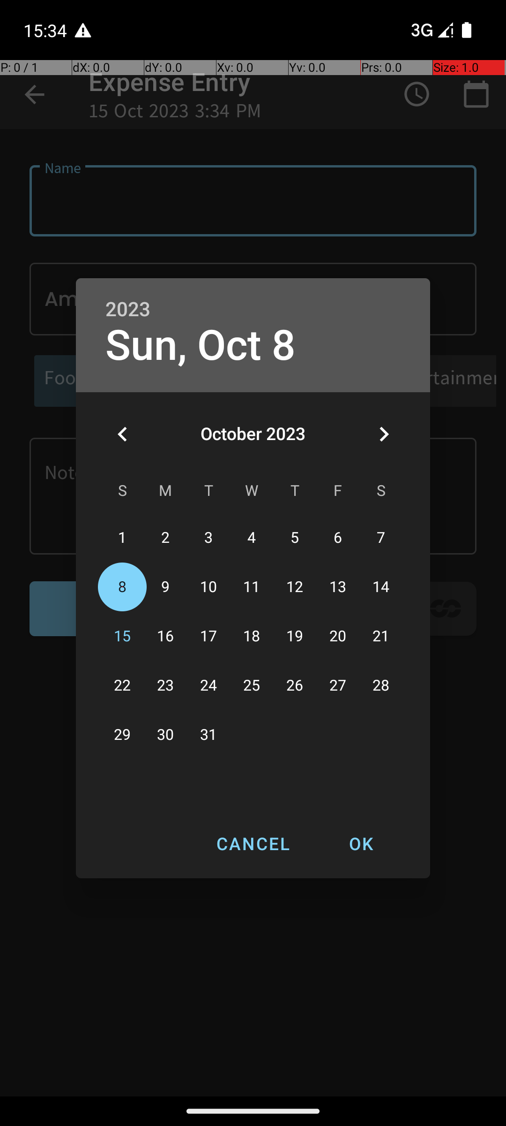 Image resolution: width=506 pixels, height=1126 pixels. Describe the element at coordinates (201, 345) in the screenshot. I see `Sun, Oct 8` at that location.